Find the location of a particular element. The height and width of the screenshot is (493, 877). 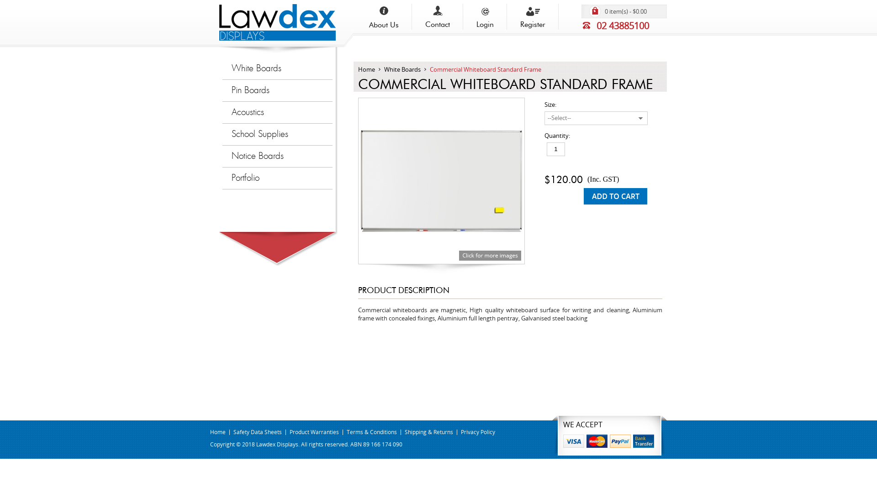

Shipping & Returns is located at coordinates (429, 432).